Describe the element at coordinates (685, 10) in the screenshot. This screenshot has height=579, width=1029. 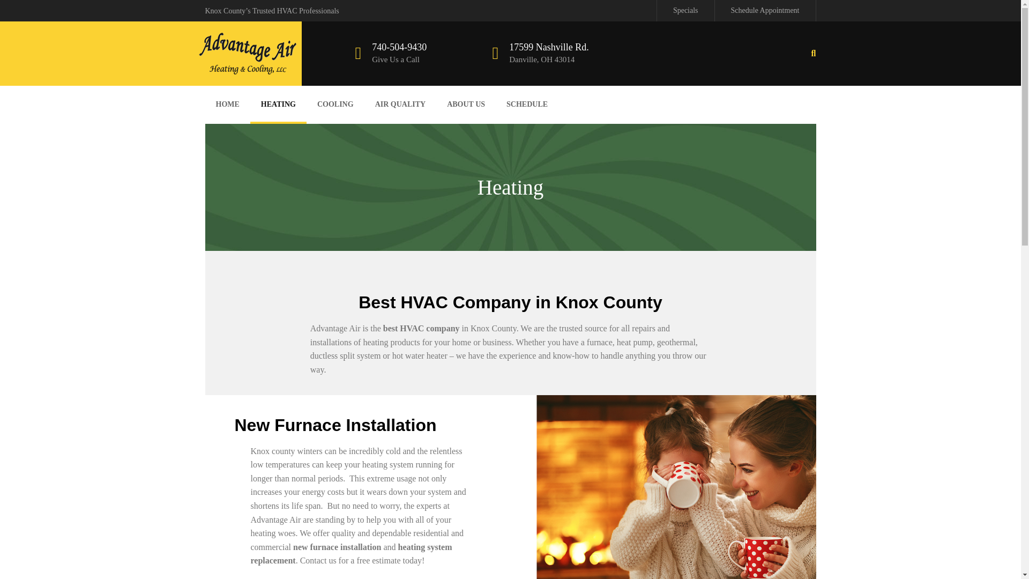
I see `Specials` at that location.